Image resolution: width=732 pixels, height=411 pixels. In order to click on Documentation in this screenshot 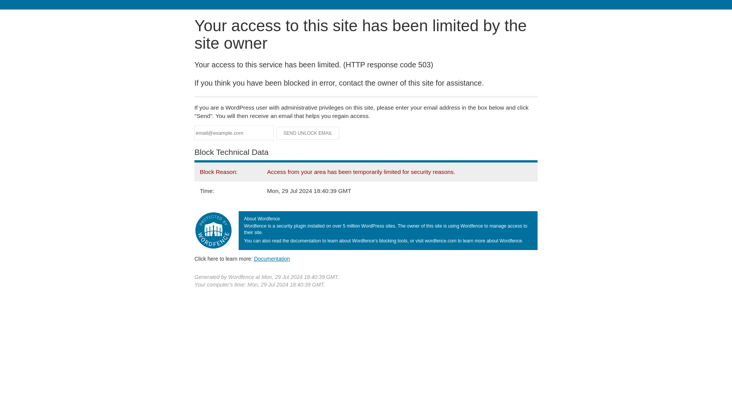, I will do `click(272, 258)`.